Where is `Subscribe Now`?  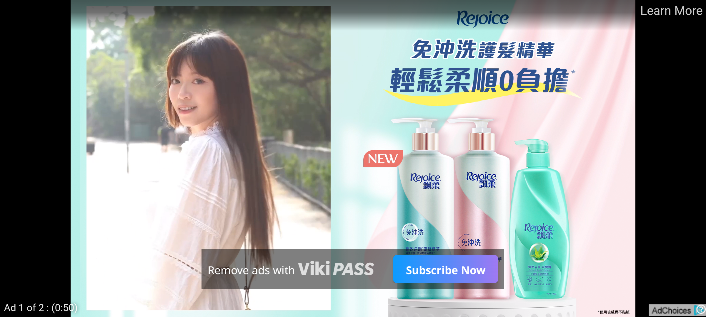 Subscribe Now is located at coordinates (445, 269).